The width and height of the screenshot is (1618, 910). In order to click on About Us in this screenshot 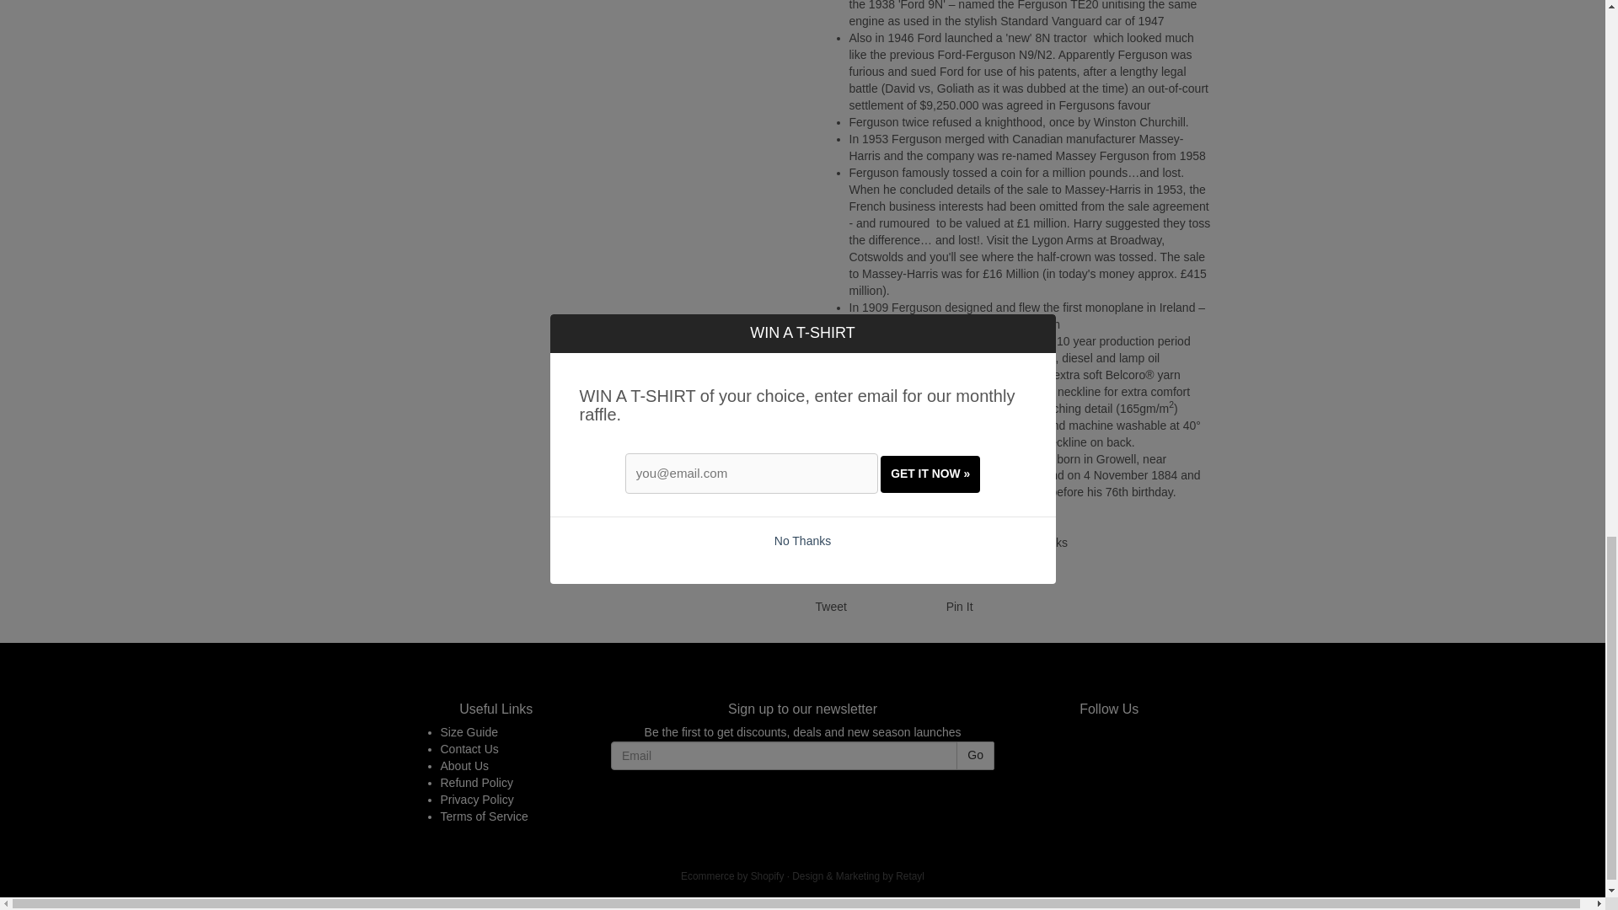, I will do `click(463, 765)`.